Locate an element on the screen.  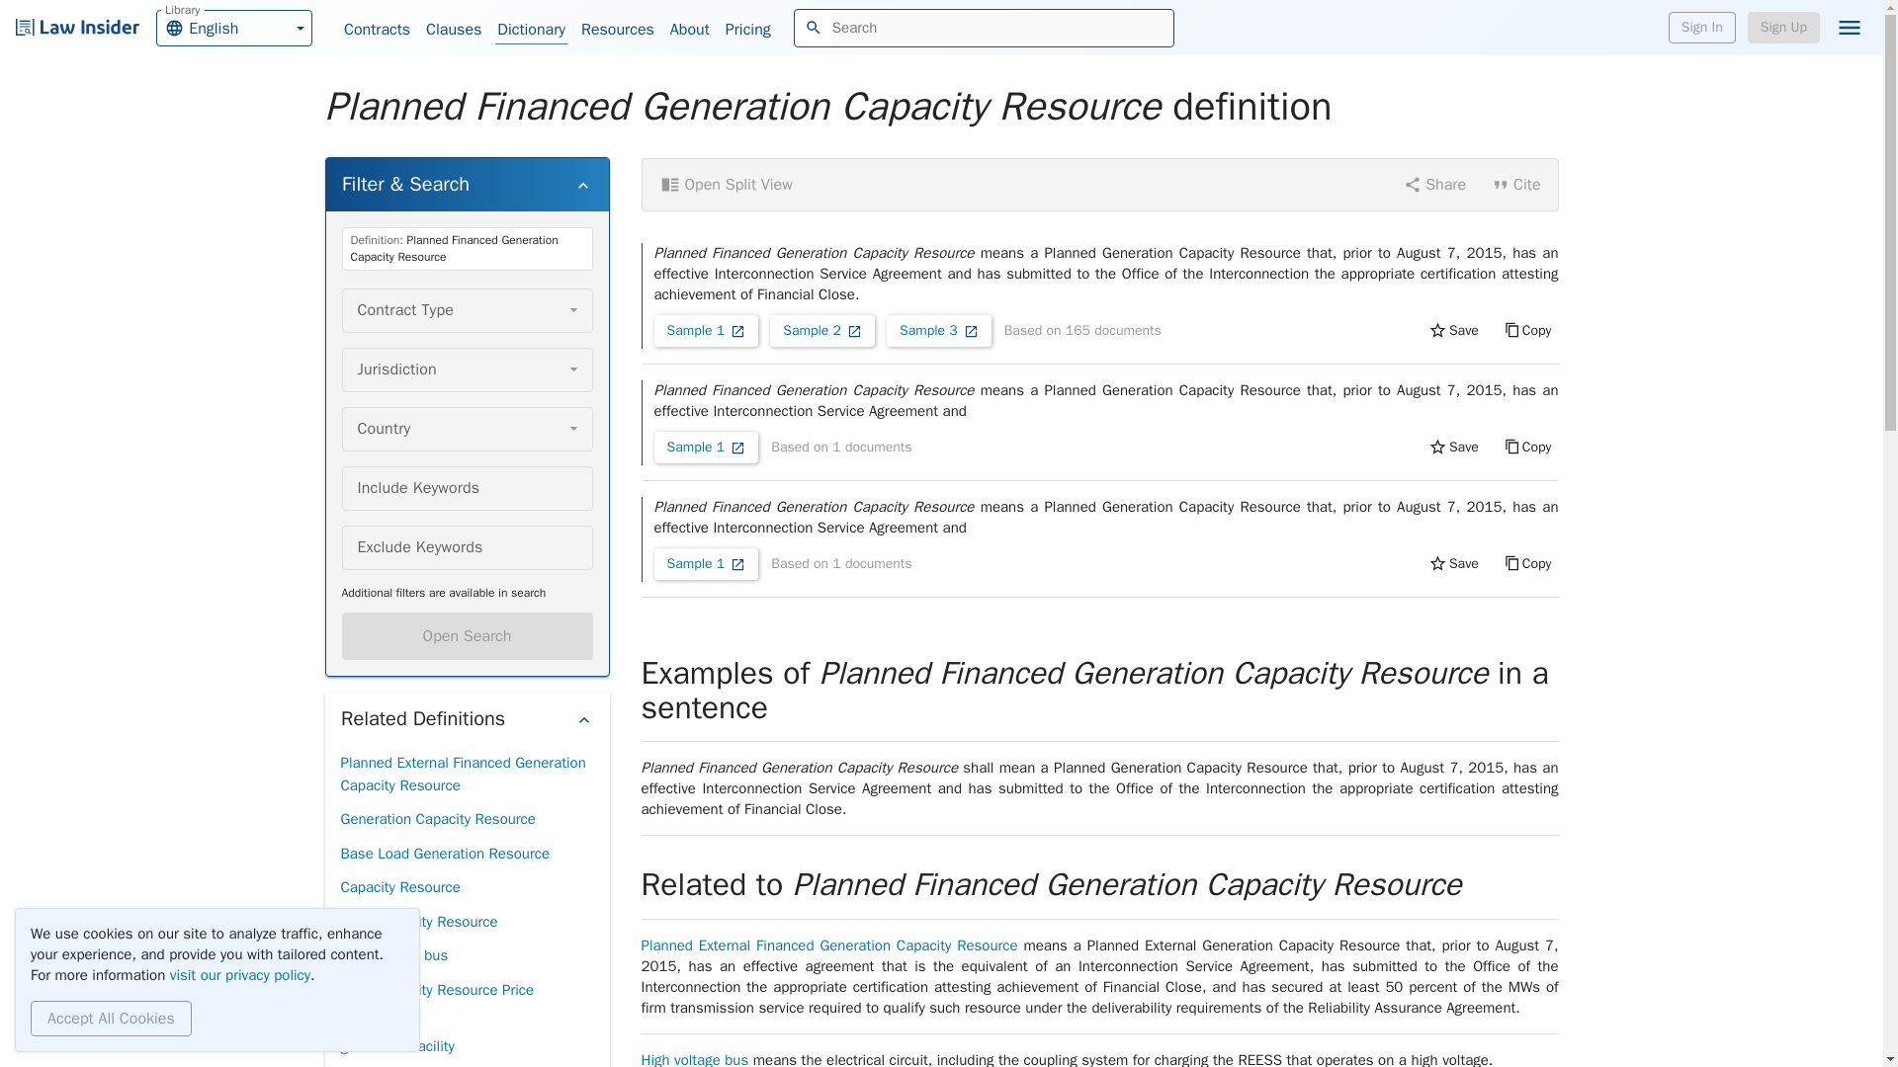
Open Search is located at coordinates (467, 636).